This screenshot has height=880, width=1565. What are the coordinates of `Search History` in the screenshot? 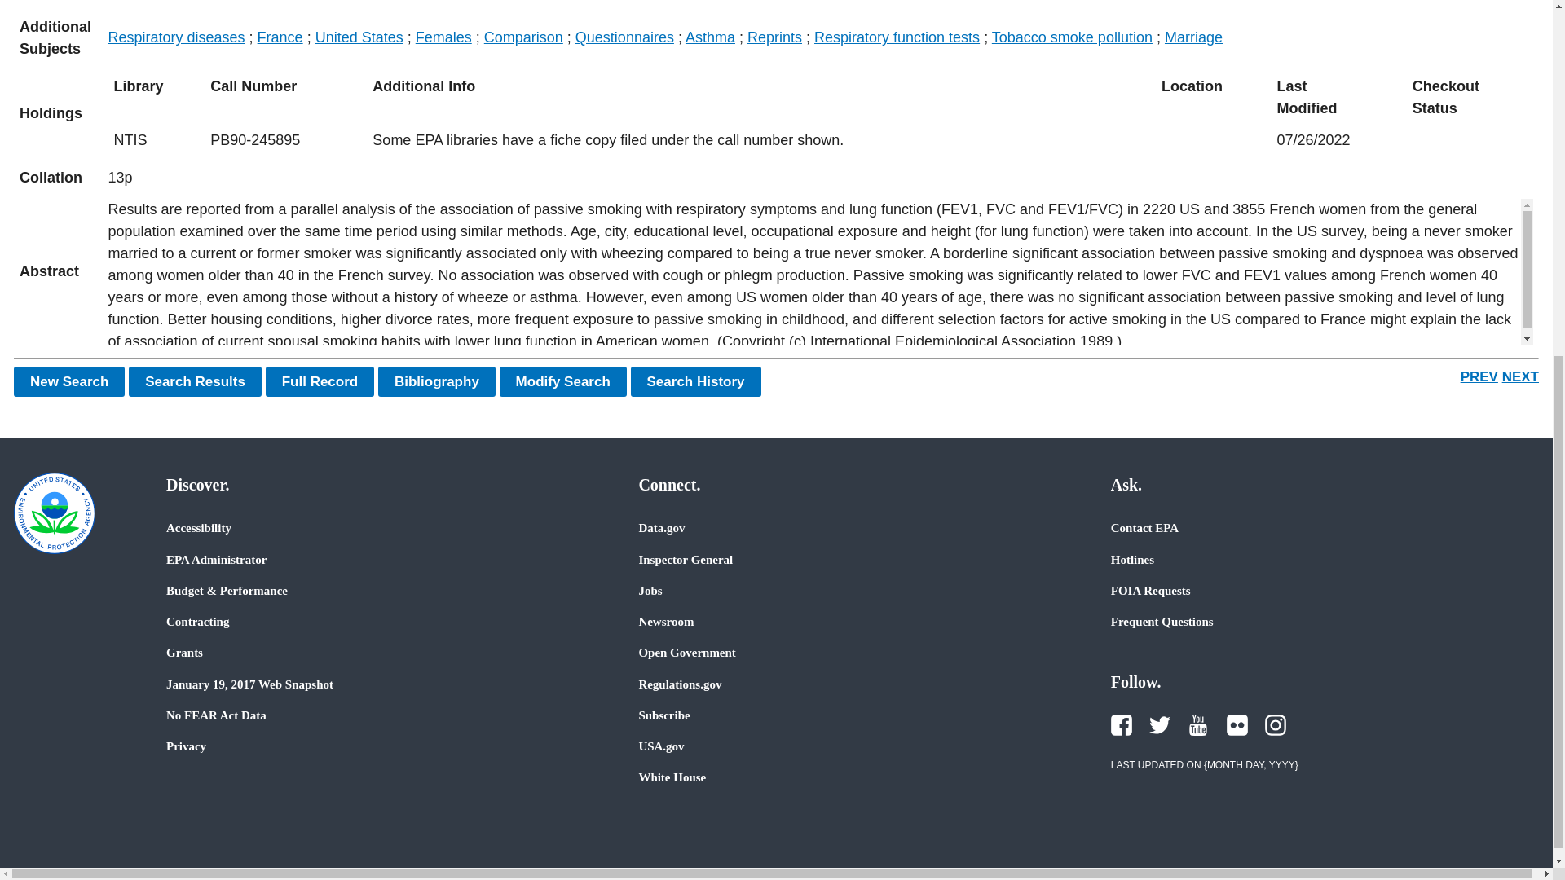 It's located at (695, 381).